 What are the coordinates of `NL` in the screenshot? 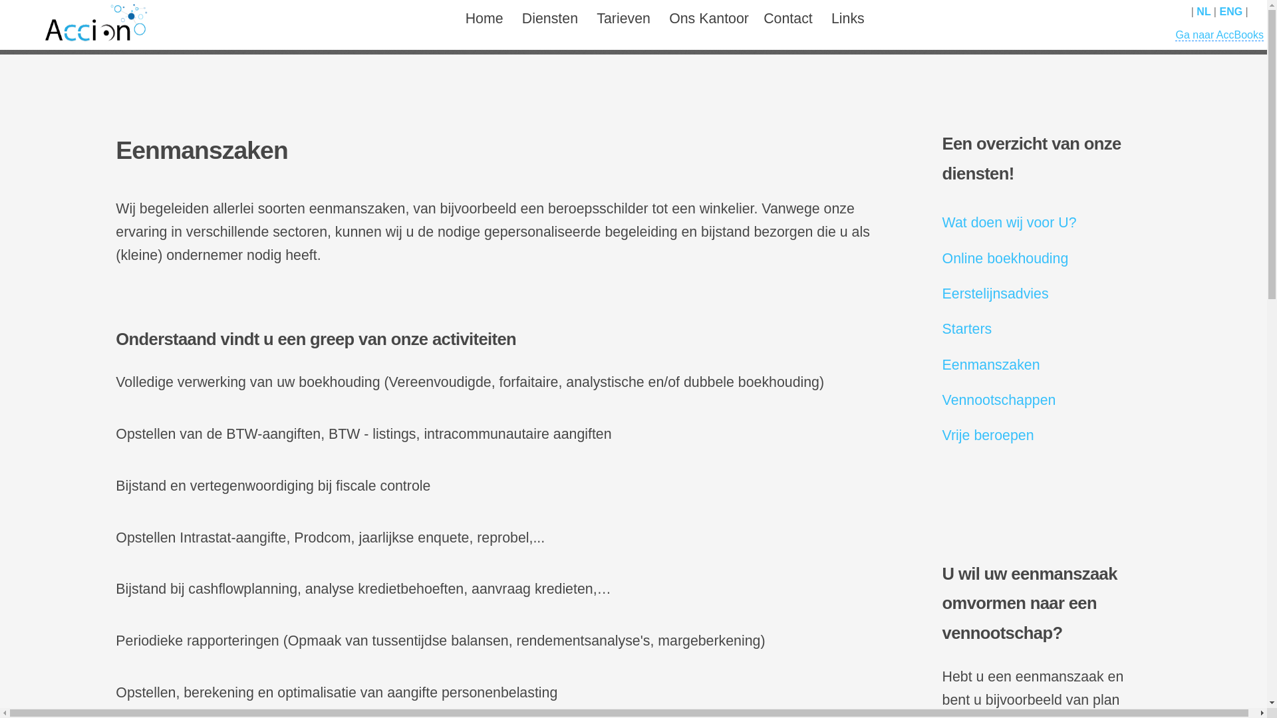 It's located at (1205, 12).